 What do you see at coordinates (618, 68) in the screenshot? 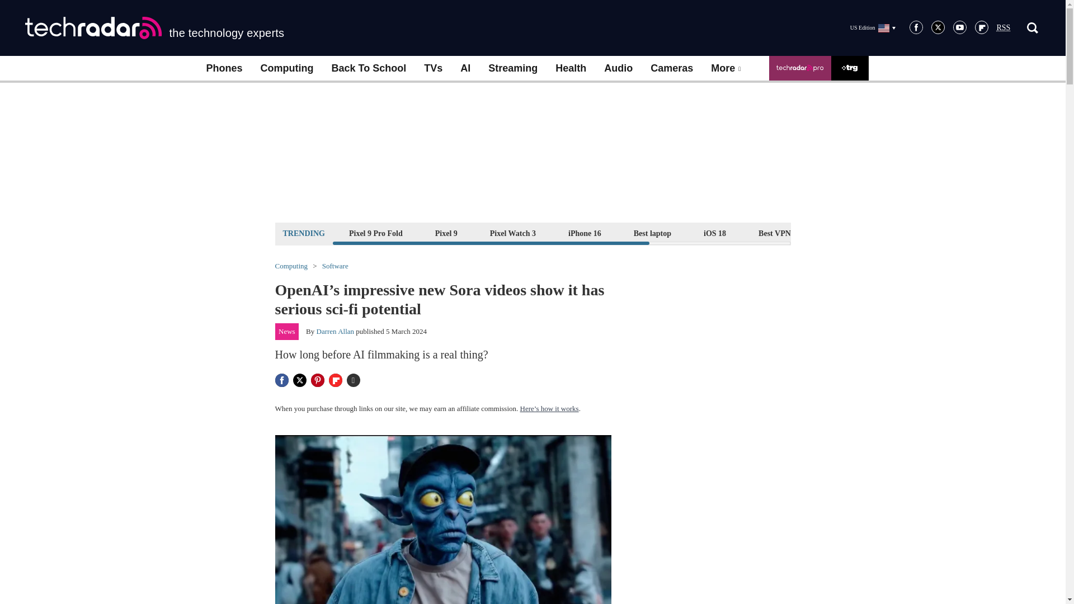
I see `Audio` at bounding box center [618, 68].